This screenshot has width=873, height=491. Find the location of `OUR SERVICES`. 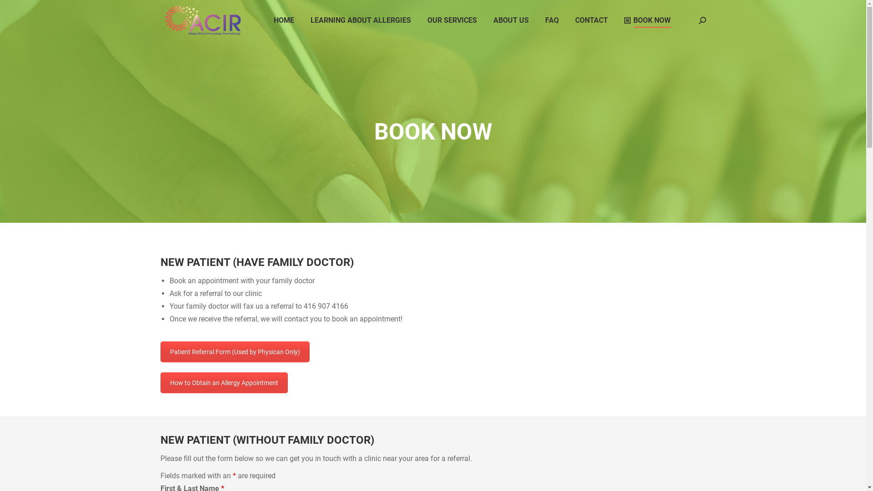

OUR SERVICES is located at coordinates (452, 20).